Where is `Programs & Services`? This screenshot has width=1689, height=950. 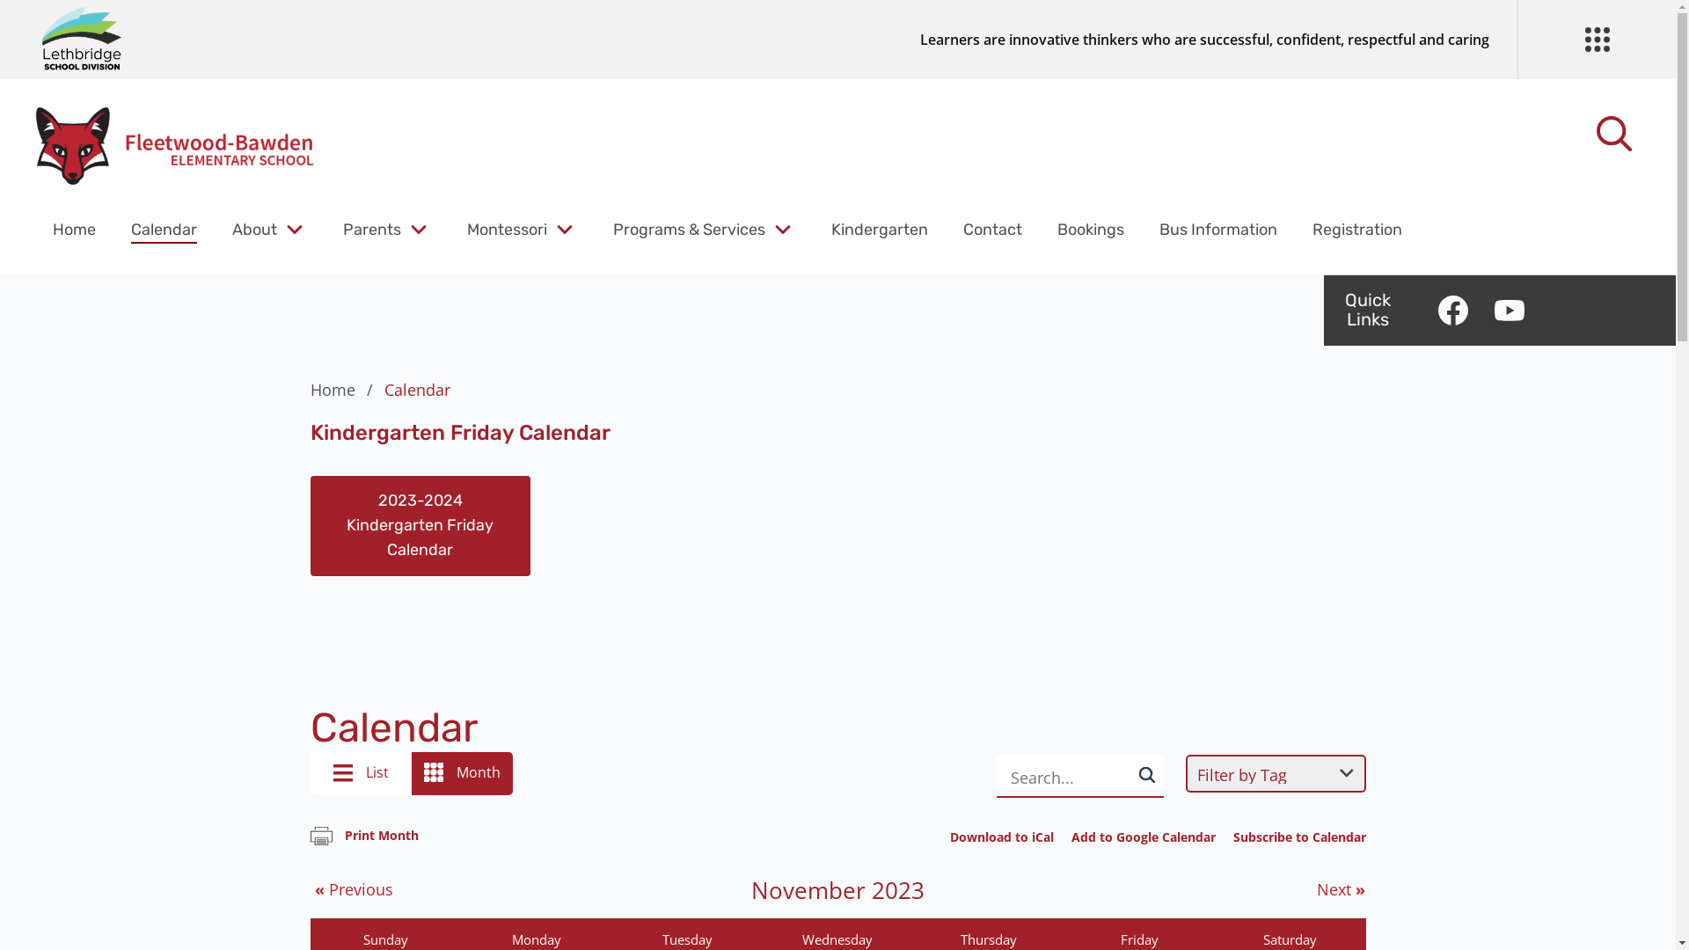
Programs & Services is located at coordinates (690, 230).